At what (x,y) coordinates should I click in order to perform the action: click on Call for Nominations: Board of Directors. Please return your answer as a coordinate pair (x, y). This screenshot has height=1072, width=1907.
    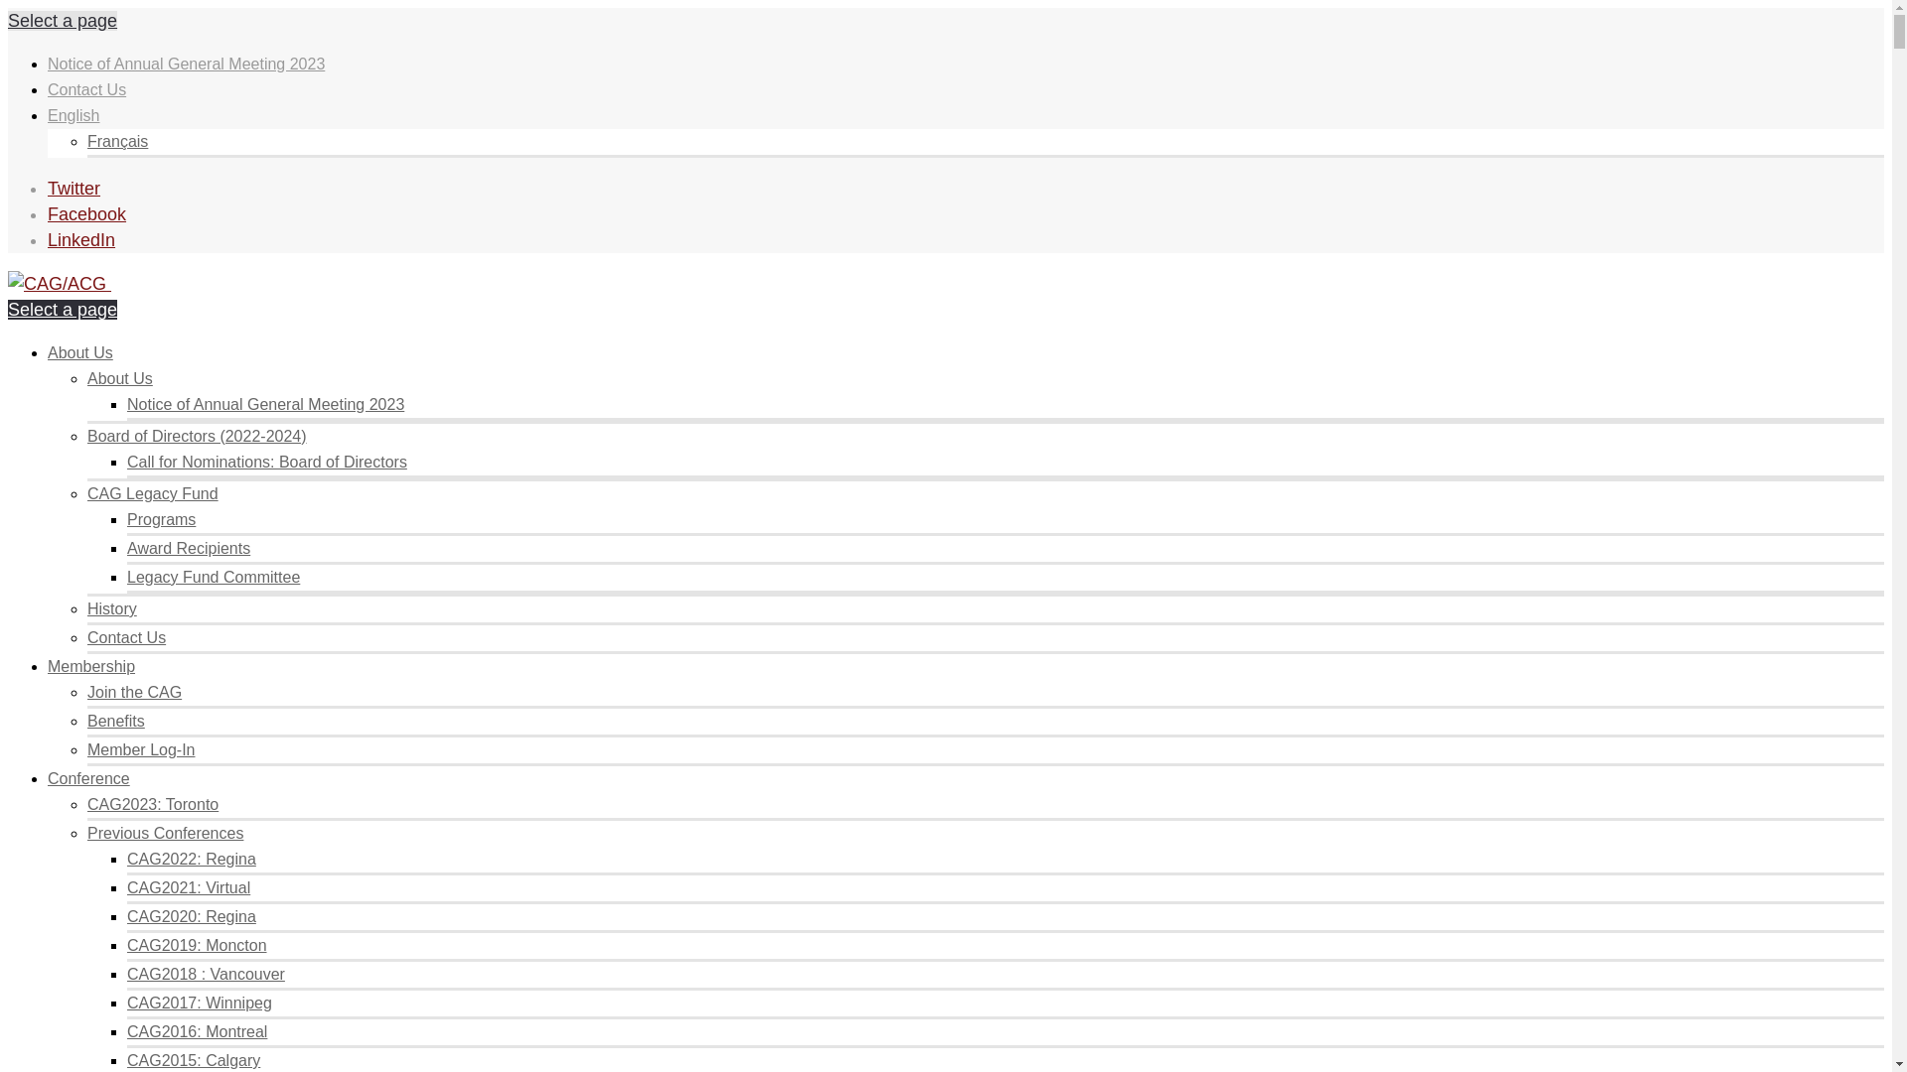
    Looking at the image, I should click on (267, 463).